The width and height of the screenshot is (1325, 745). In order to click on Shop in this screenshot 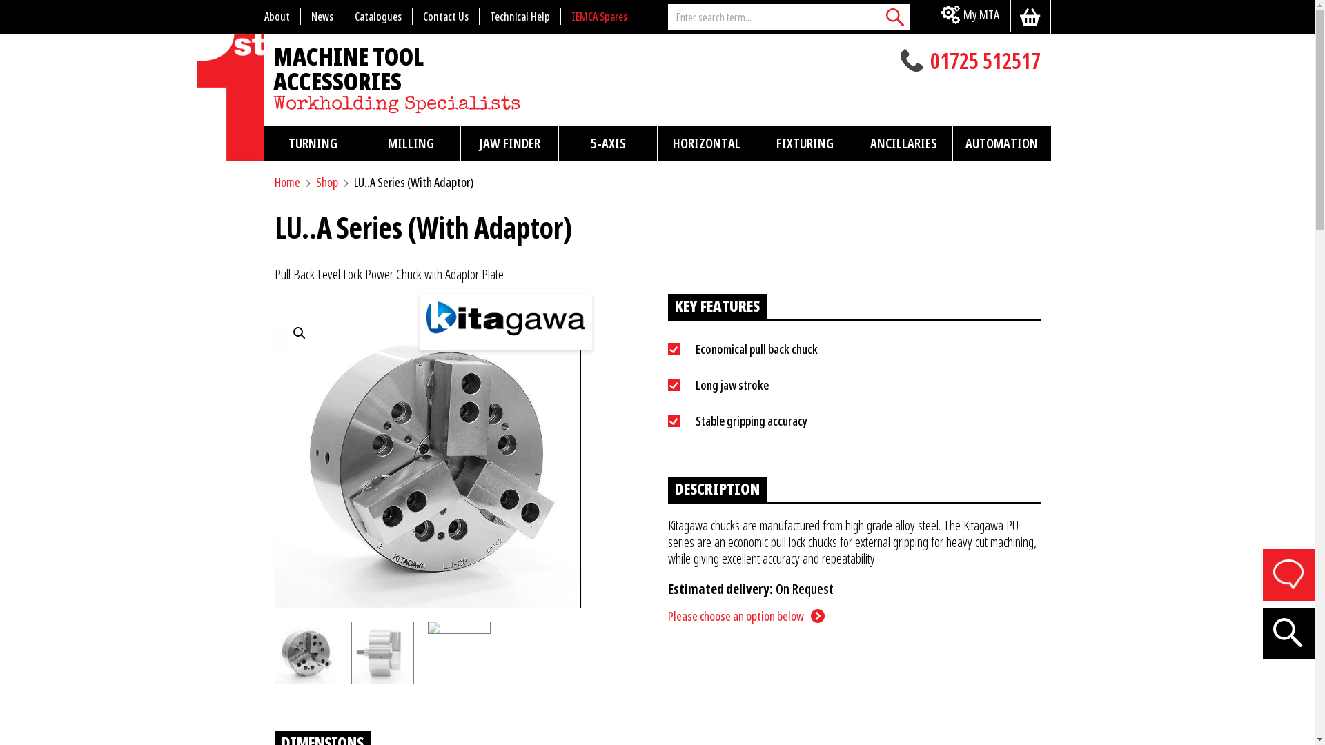, I will do `click(327, 182)`.